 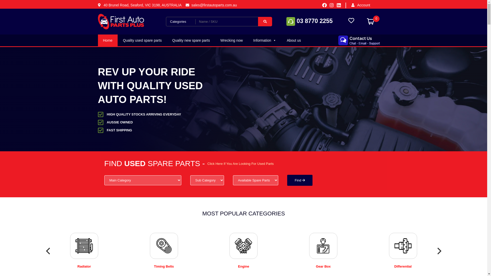 What do you see at coordinates (309, 21) in the screenshot?
I see `03 8770 2255` at bounding box center [309, 21].